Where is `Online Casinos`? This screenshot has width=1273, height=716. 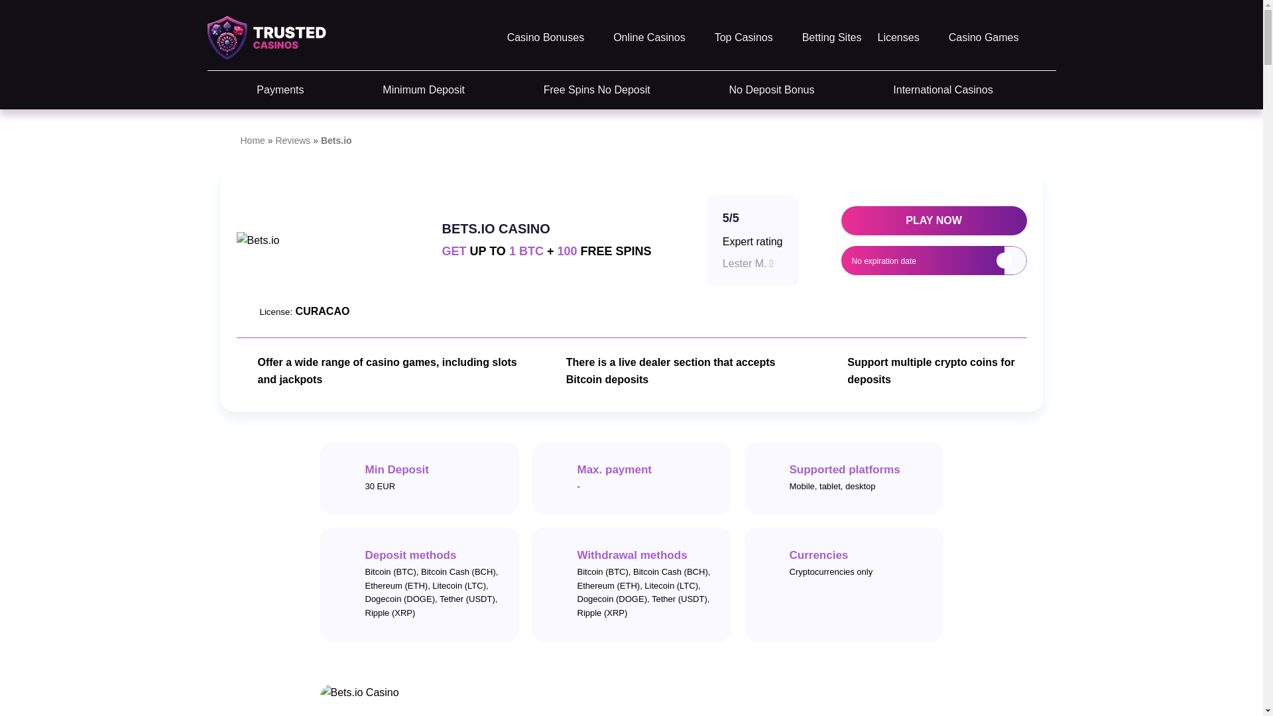
Online Casinos is located at coordinates (656, 37).